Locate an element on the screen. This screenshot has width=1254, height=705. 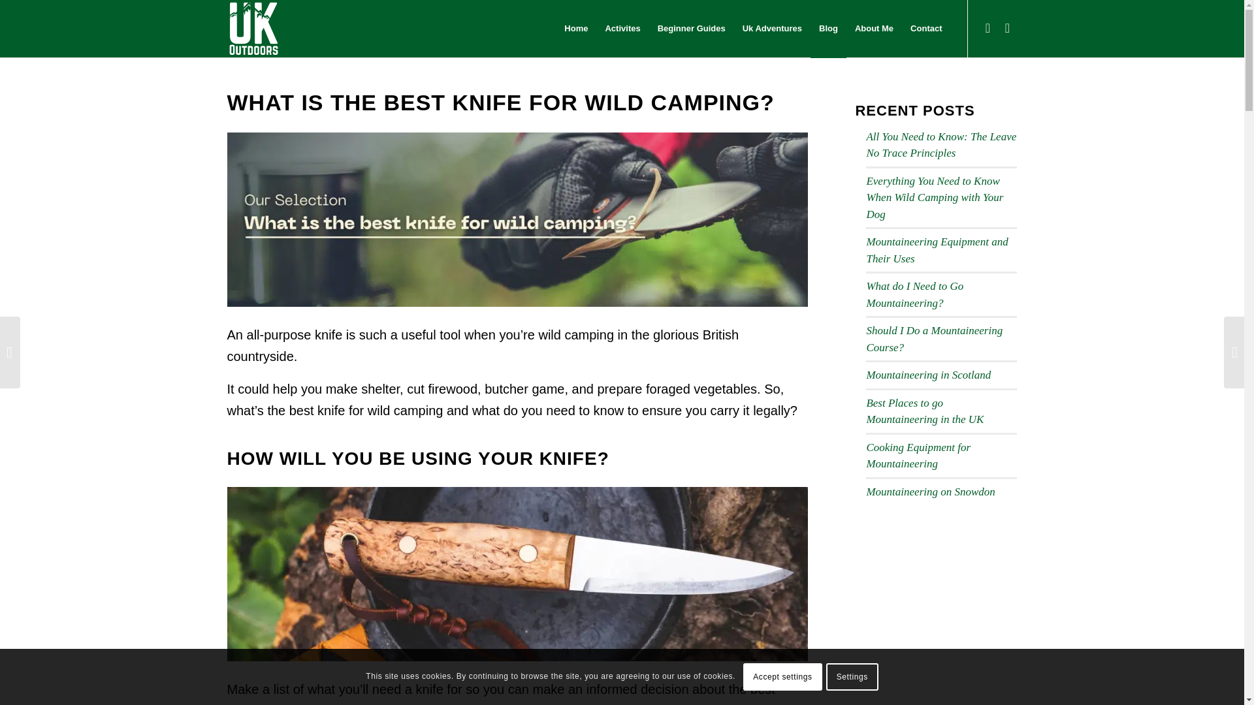
Beginner Guides is located at coordinates (691, 29).